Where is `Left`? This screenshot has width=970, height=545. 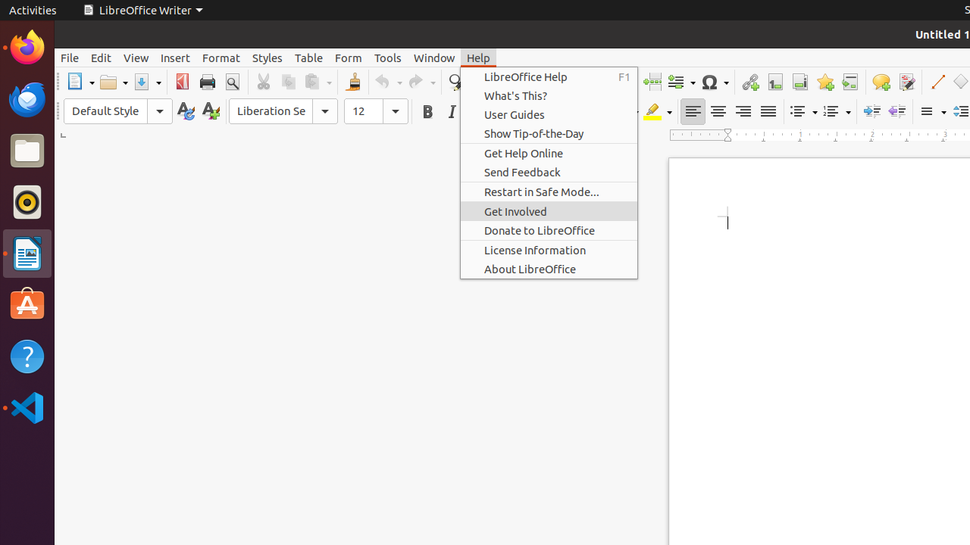 Left is located at coordinates (693, 112).